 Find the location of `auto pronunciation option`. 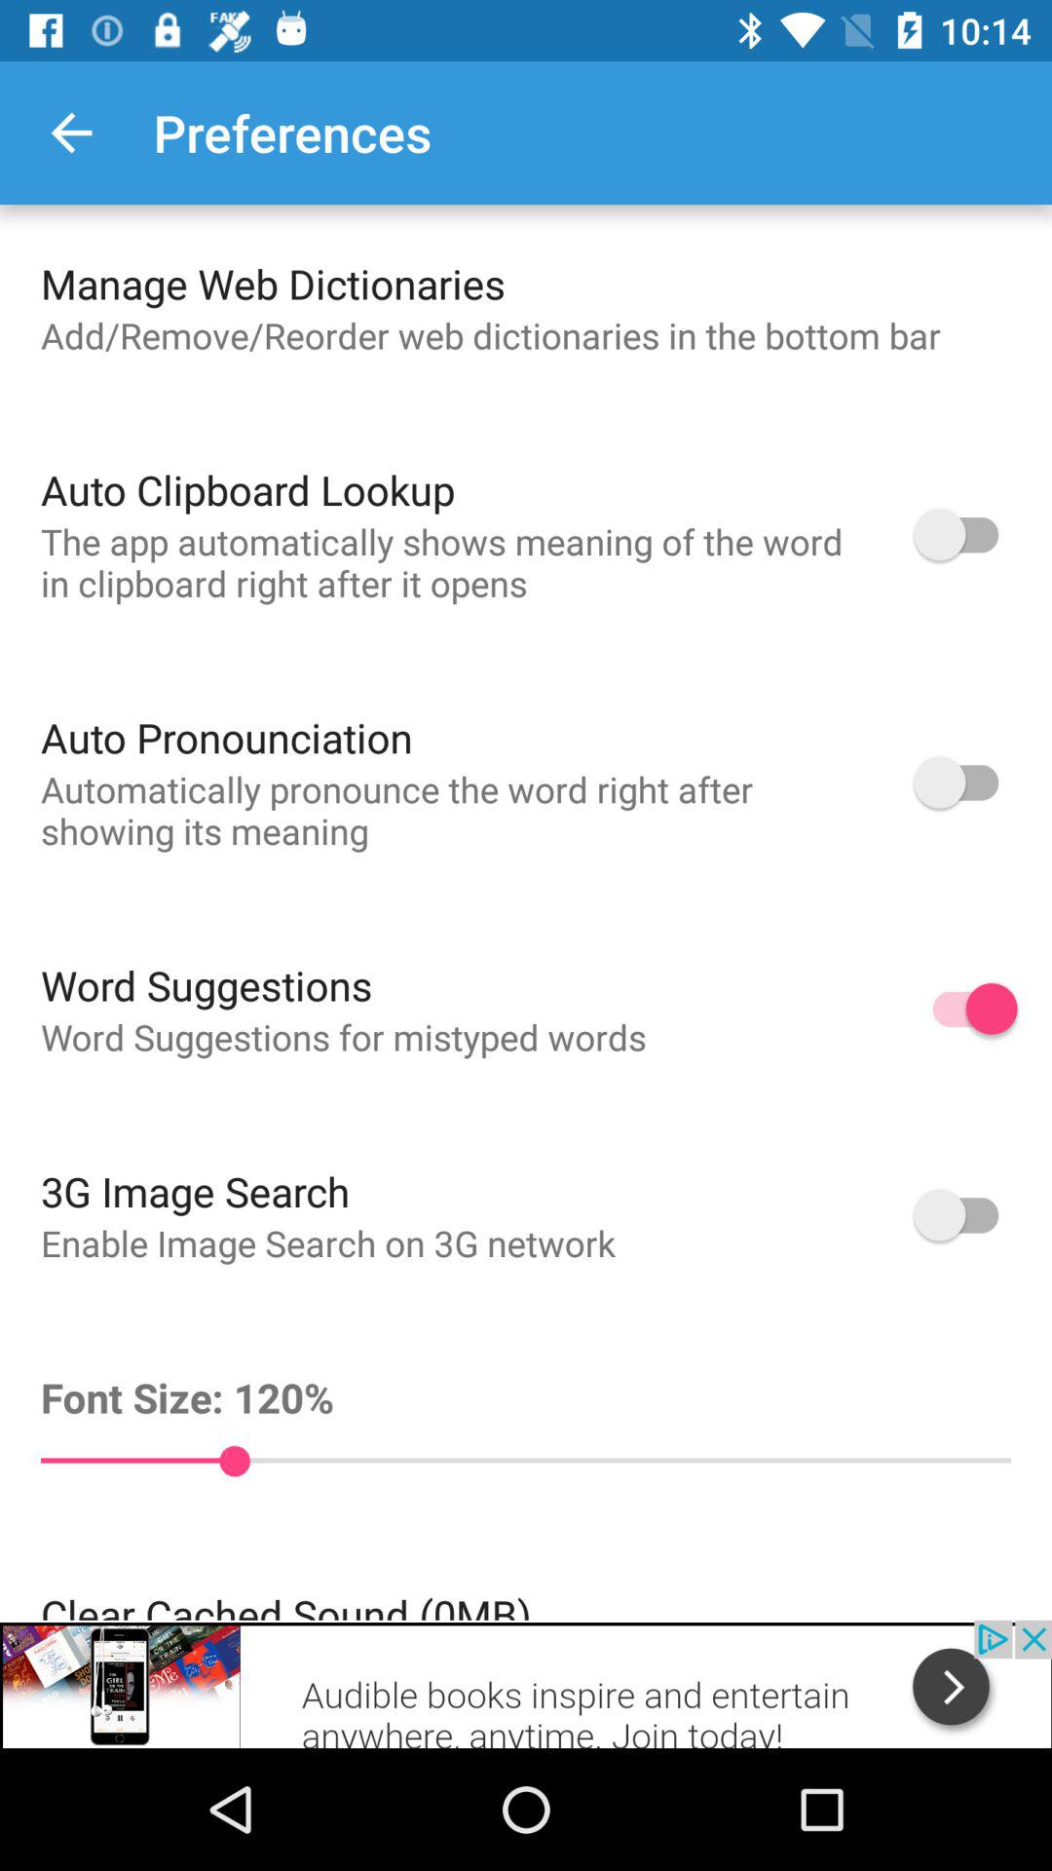

auto pronunciation option is located at coordinates (965, 782).